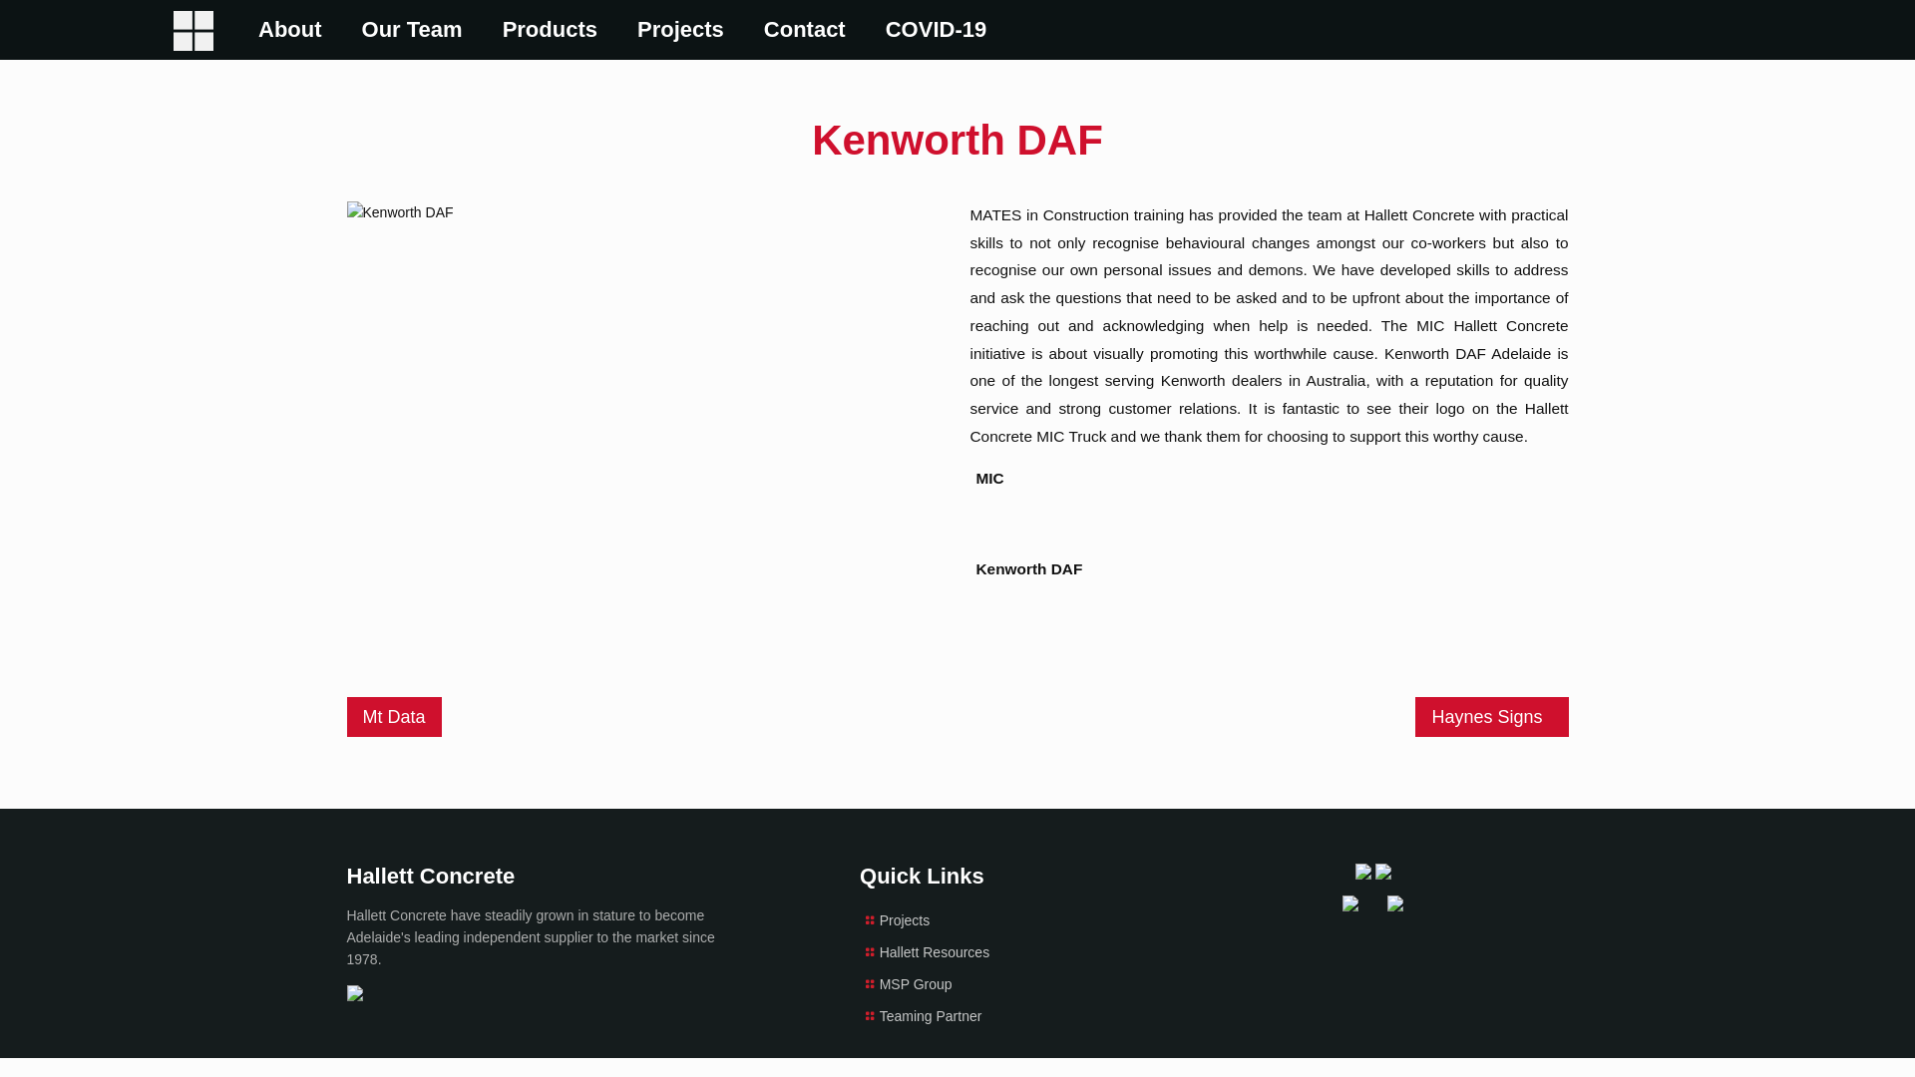  Describe the element at coordinates (805, 30) in the screenshot. I see `Contact` at that location.